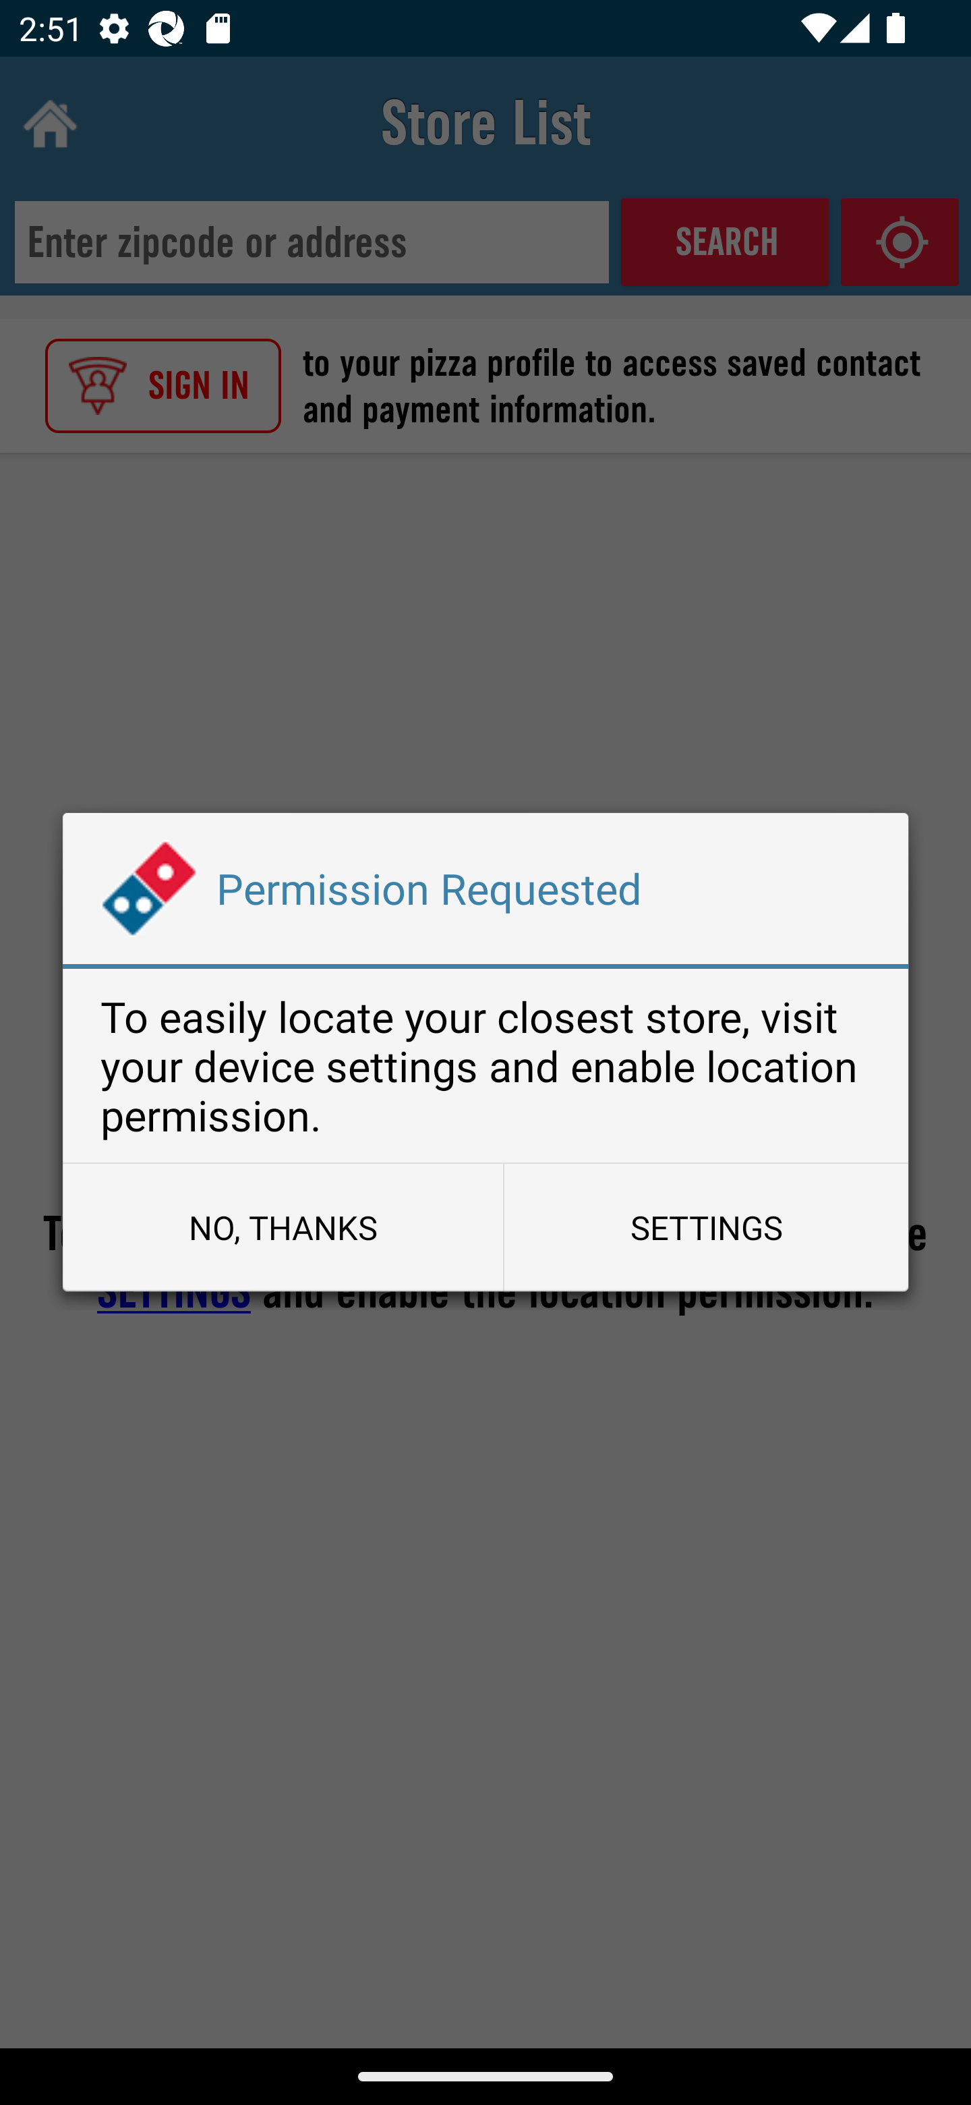 The image size is (971, 2105). Describe the element at coordinates (283, 1227) in the screenshot. I see `NO, THANKS` at that location.